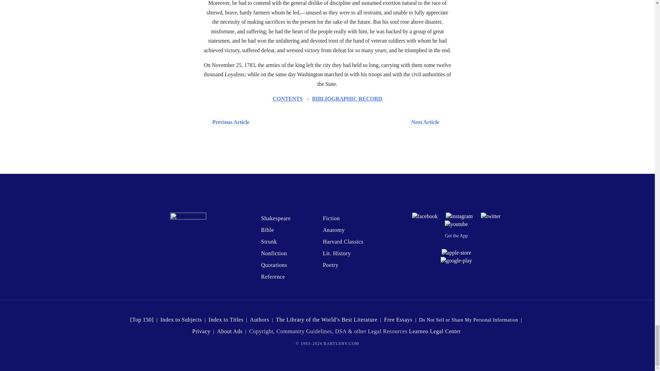 This screenshot has width=660, height=371. What do you see at coordinates (333, 230) in the screenshot?
I see `Anatomy` at bounding box center [333, 230].